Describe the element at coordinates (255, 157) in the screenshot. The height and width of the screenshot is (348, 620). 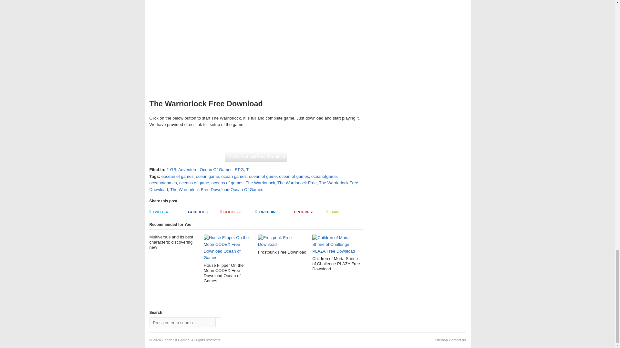
I see `The Warriorlock Free Download` at that location.